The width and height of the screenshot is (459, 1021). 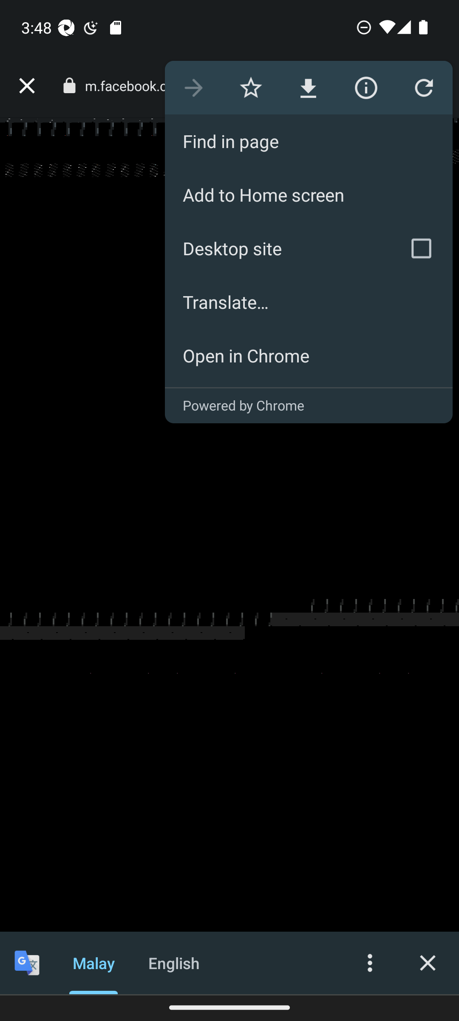 I want to click on View site information, so click(x=365, y=88).